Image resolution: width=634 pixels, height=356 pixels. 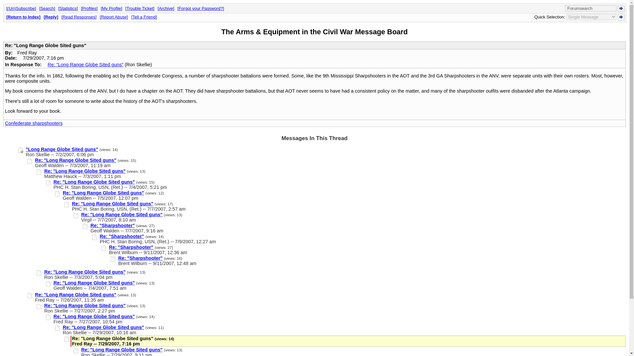 I want to click on Read Responses, so click(x=79, y=17).